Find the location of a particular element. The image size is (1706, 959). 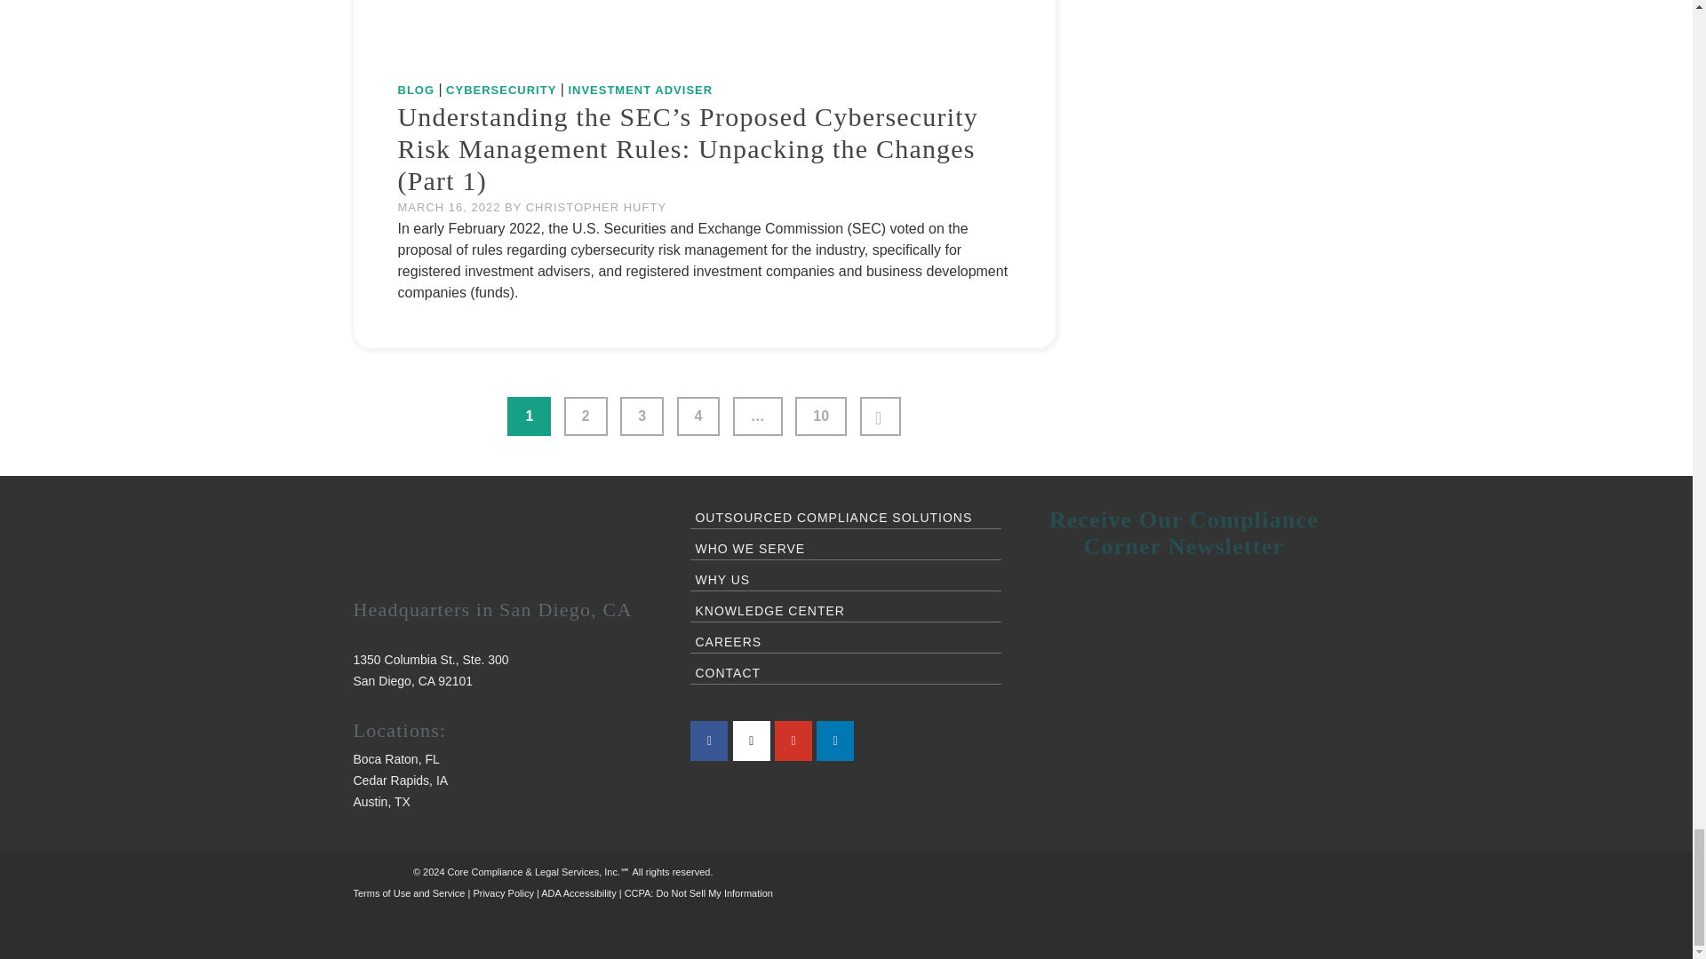

Core Compliance on X Twitter is located at coordinates (752, 741).